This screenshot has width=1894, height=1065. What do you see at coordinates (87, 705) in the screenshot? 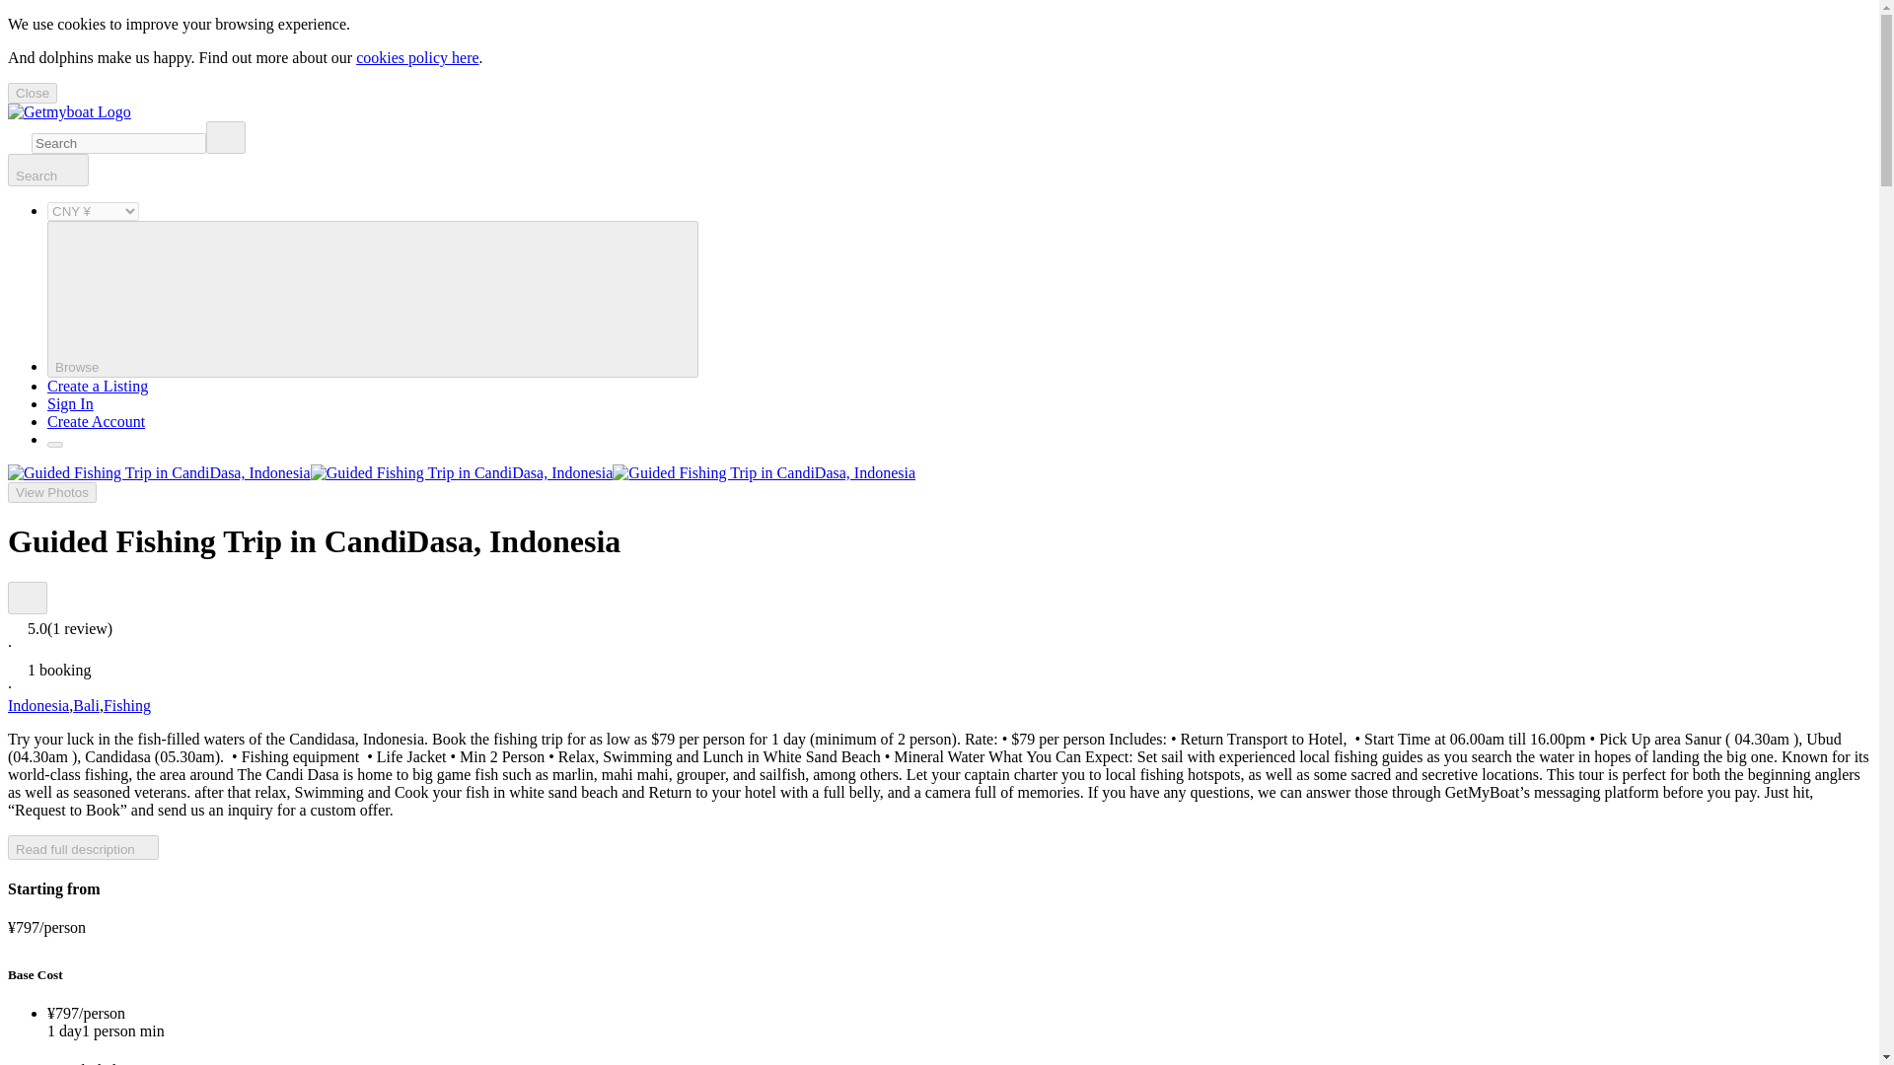
I see `Bali` at bounding box center [87, 705].